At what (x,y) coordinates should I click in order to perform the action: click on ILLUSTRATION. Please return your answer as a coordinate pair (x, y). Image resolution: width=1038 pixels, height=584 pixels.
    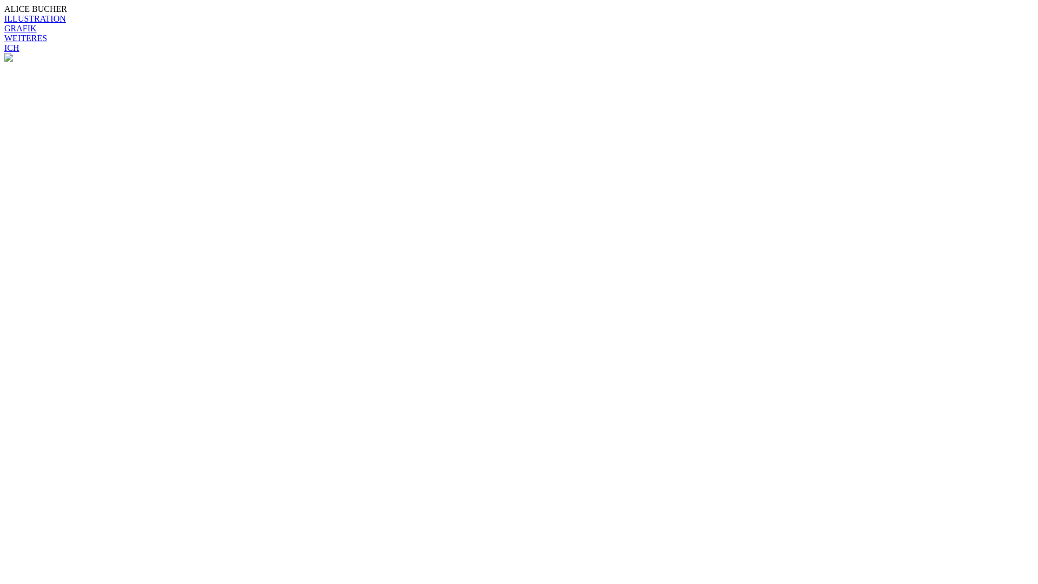
    Looking at the image, I should click on (35, 18).